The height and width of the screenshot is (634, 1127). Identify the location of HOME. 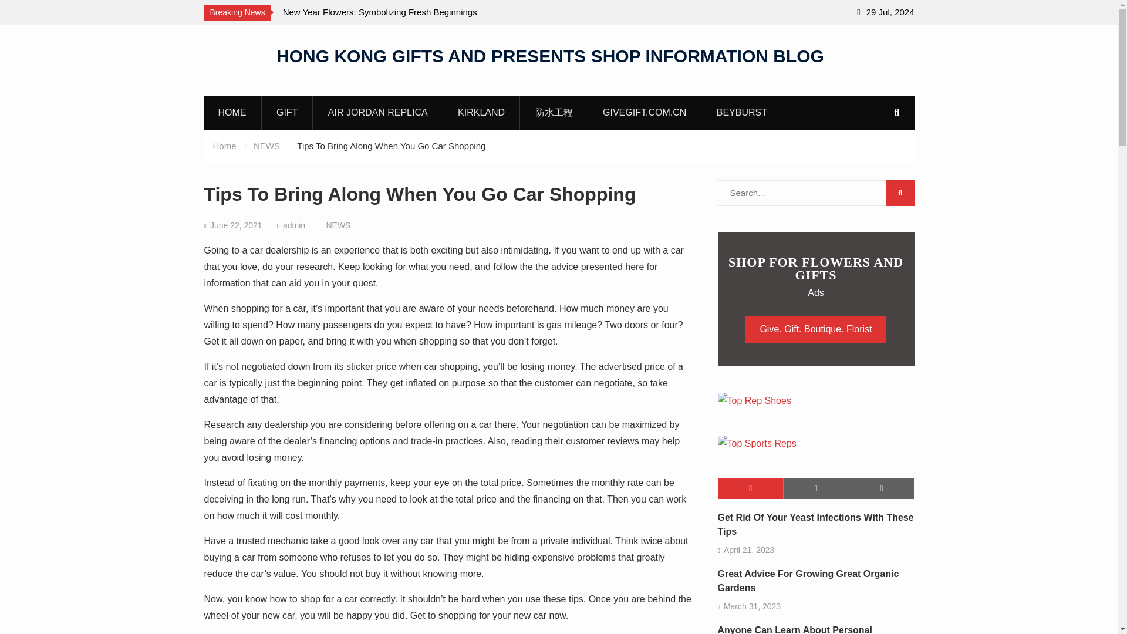
(232, 112).